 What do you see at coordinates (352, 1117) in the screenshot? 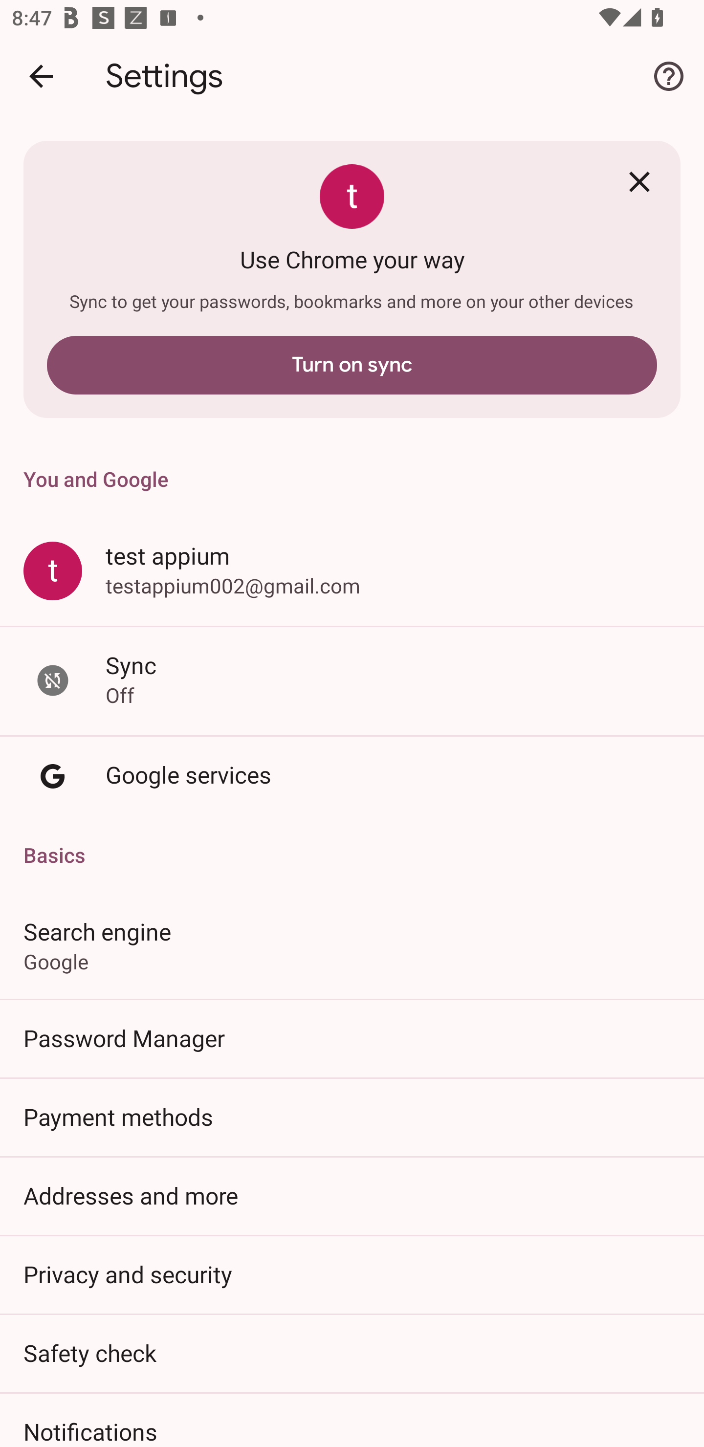
I see `Payment methods` at bounding box center [352, 1117].